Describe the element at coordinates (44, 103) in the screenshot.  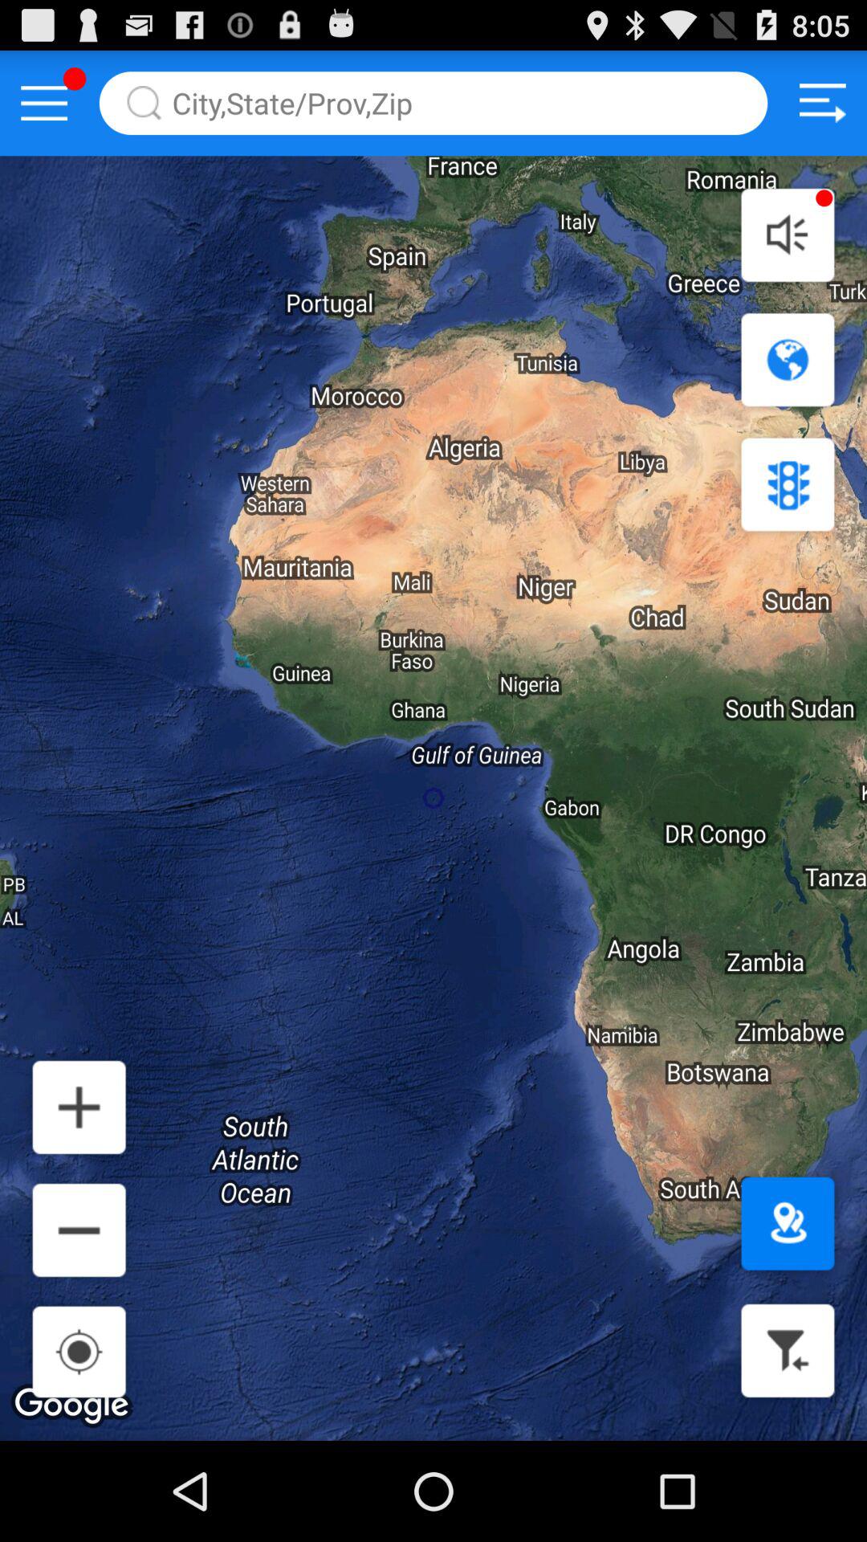
I see `show menu` at that location.